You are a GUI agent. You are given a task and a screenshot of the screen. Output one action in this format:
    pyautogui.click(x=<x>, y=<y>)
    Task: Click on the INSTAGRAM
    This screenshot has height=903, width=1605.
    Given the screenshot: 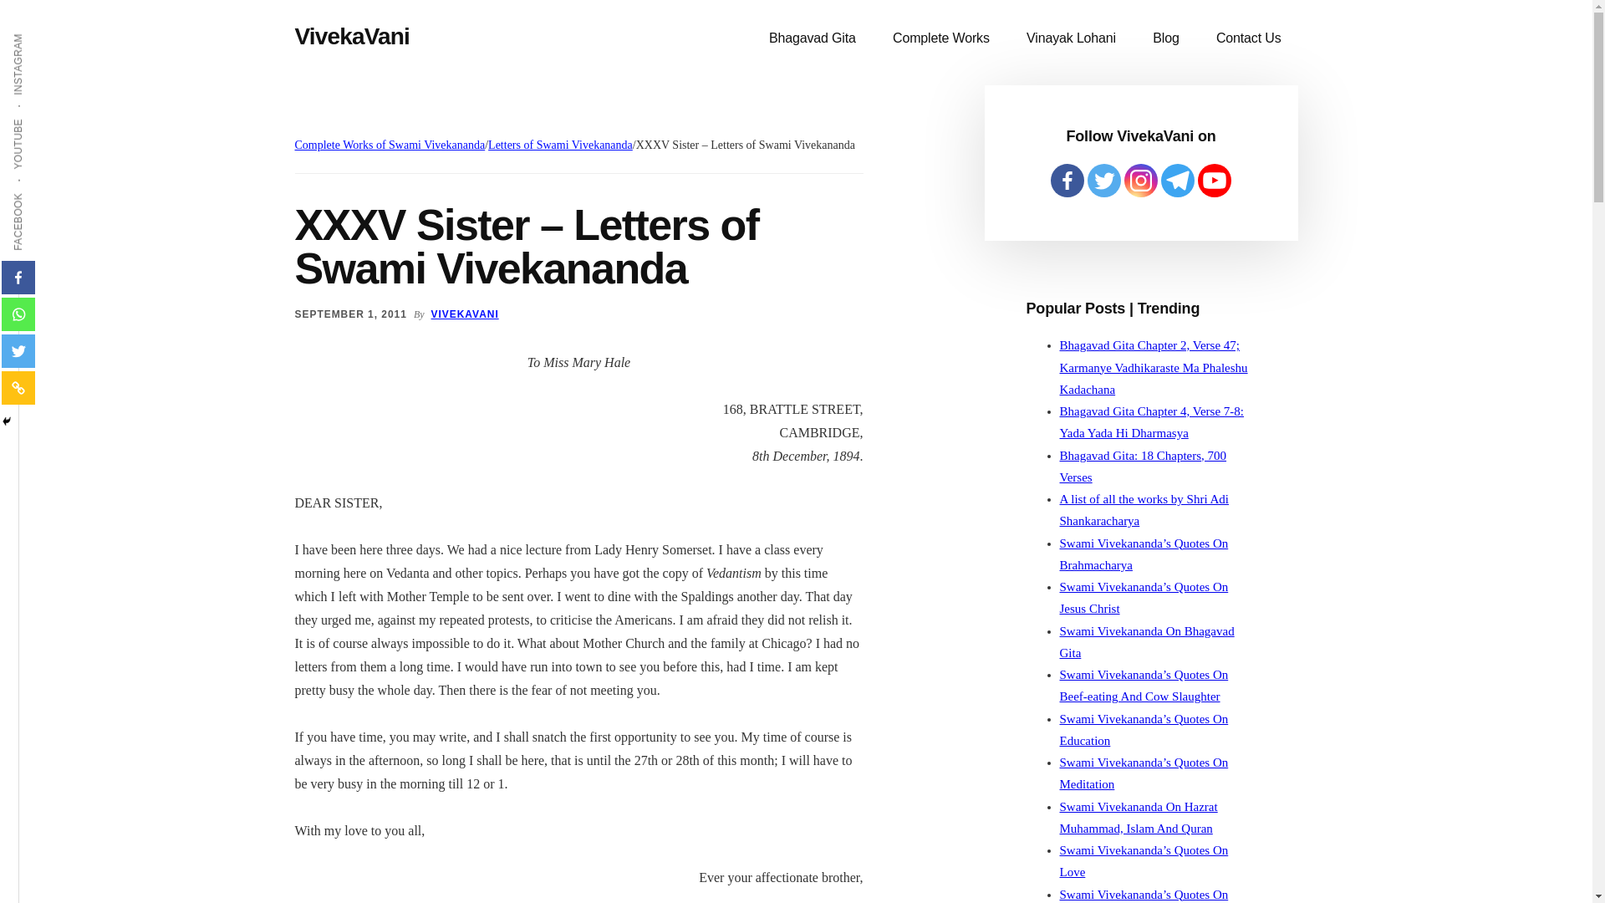 What is the action you would take?
    pyautogui.click(x=50, y=32)
    